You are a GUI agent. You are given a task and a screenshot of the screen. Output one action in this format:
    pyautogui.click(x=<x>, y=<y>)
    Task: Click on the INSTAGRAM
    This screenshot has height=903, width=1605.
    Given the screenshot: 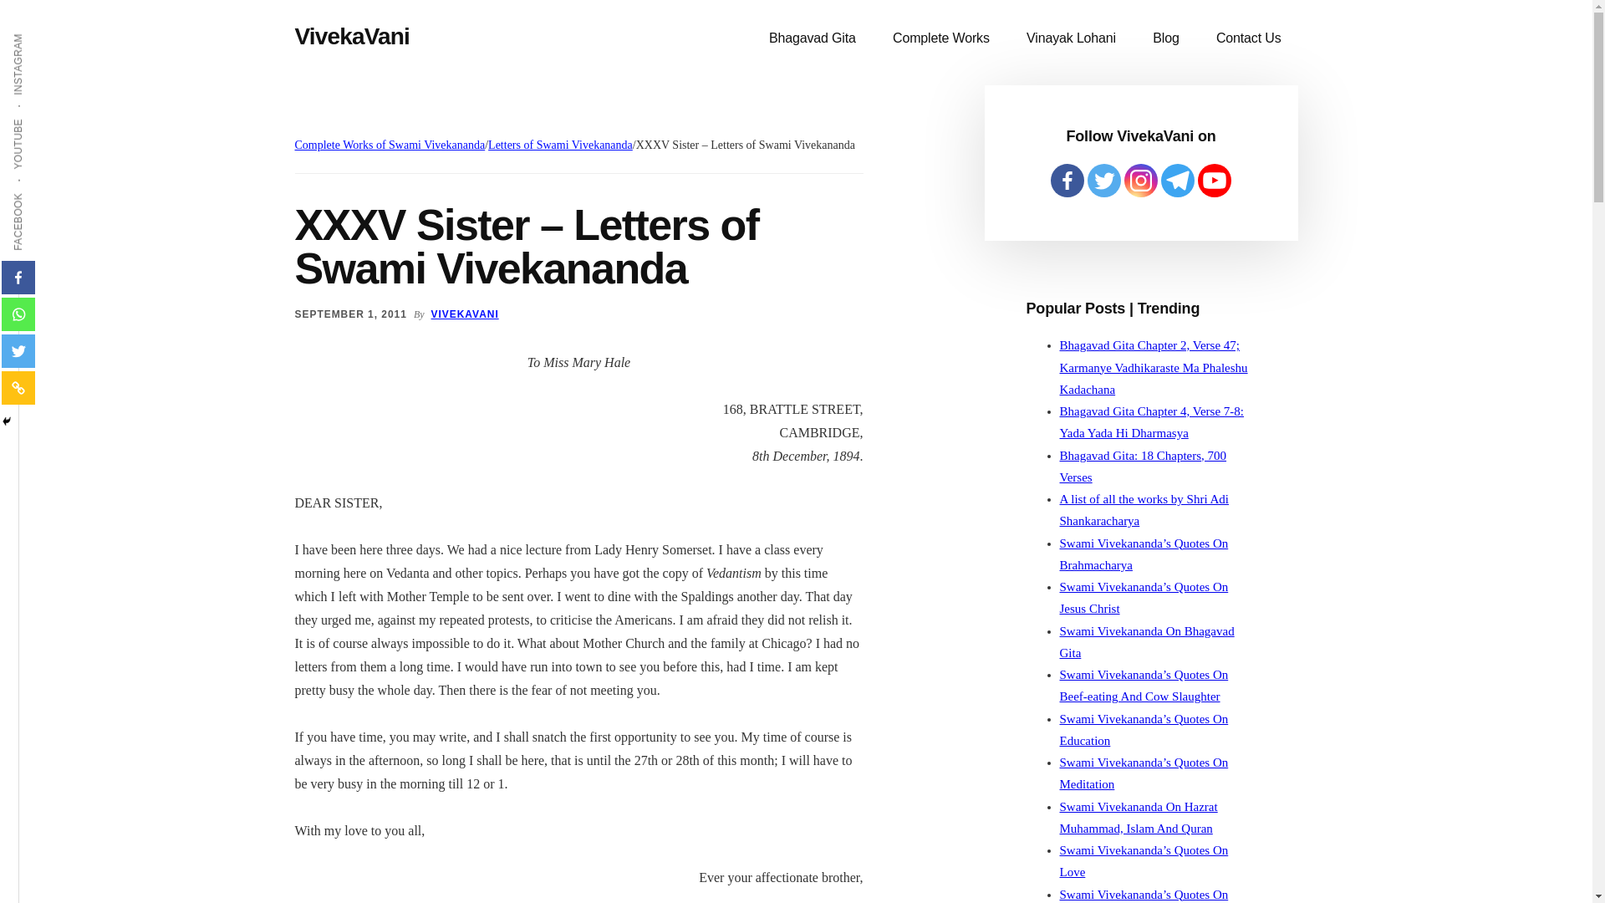 What is the action you would take?
    pyautogui.click(x=50, y=32)
    